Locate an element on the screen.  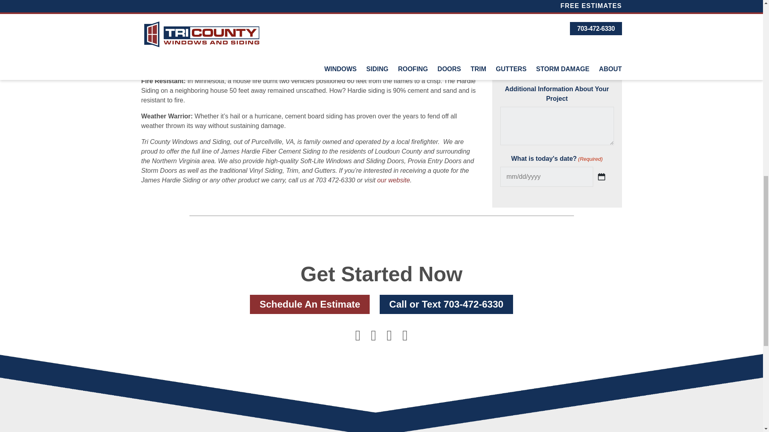
Yelp is located at coordinates (389, 338).